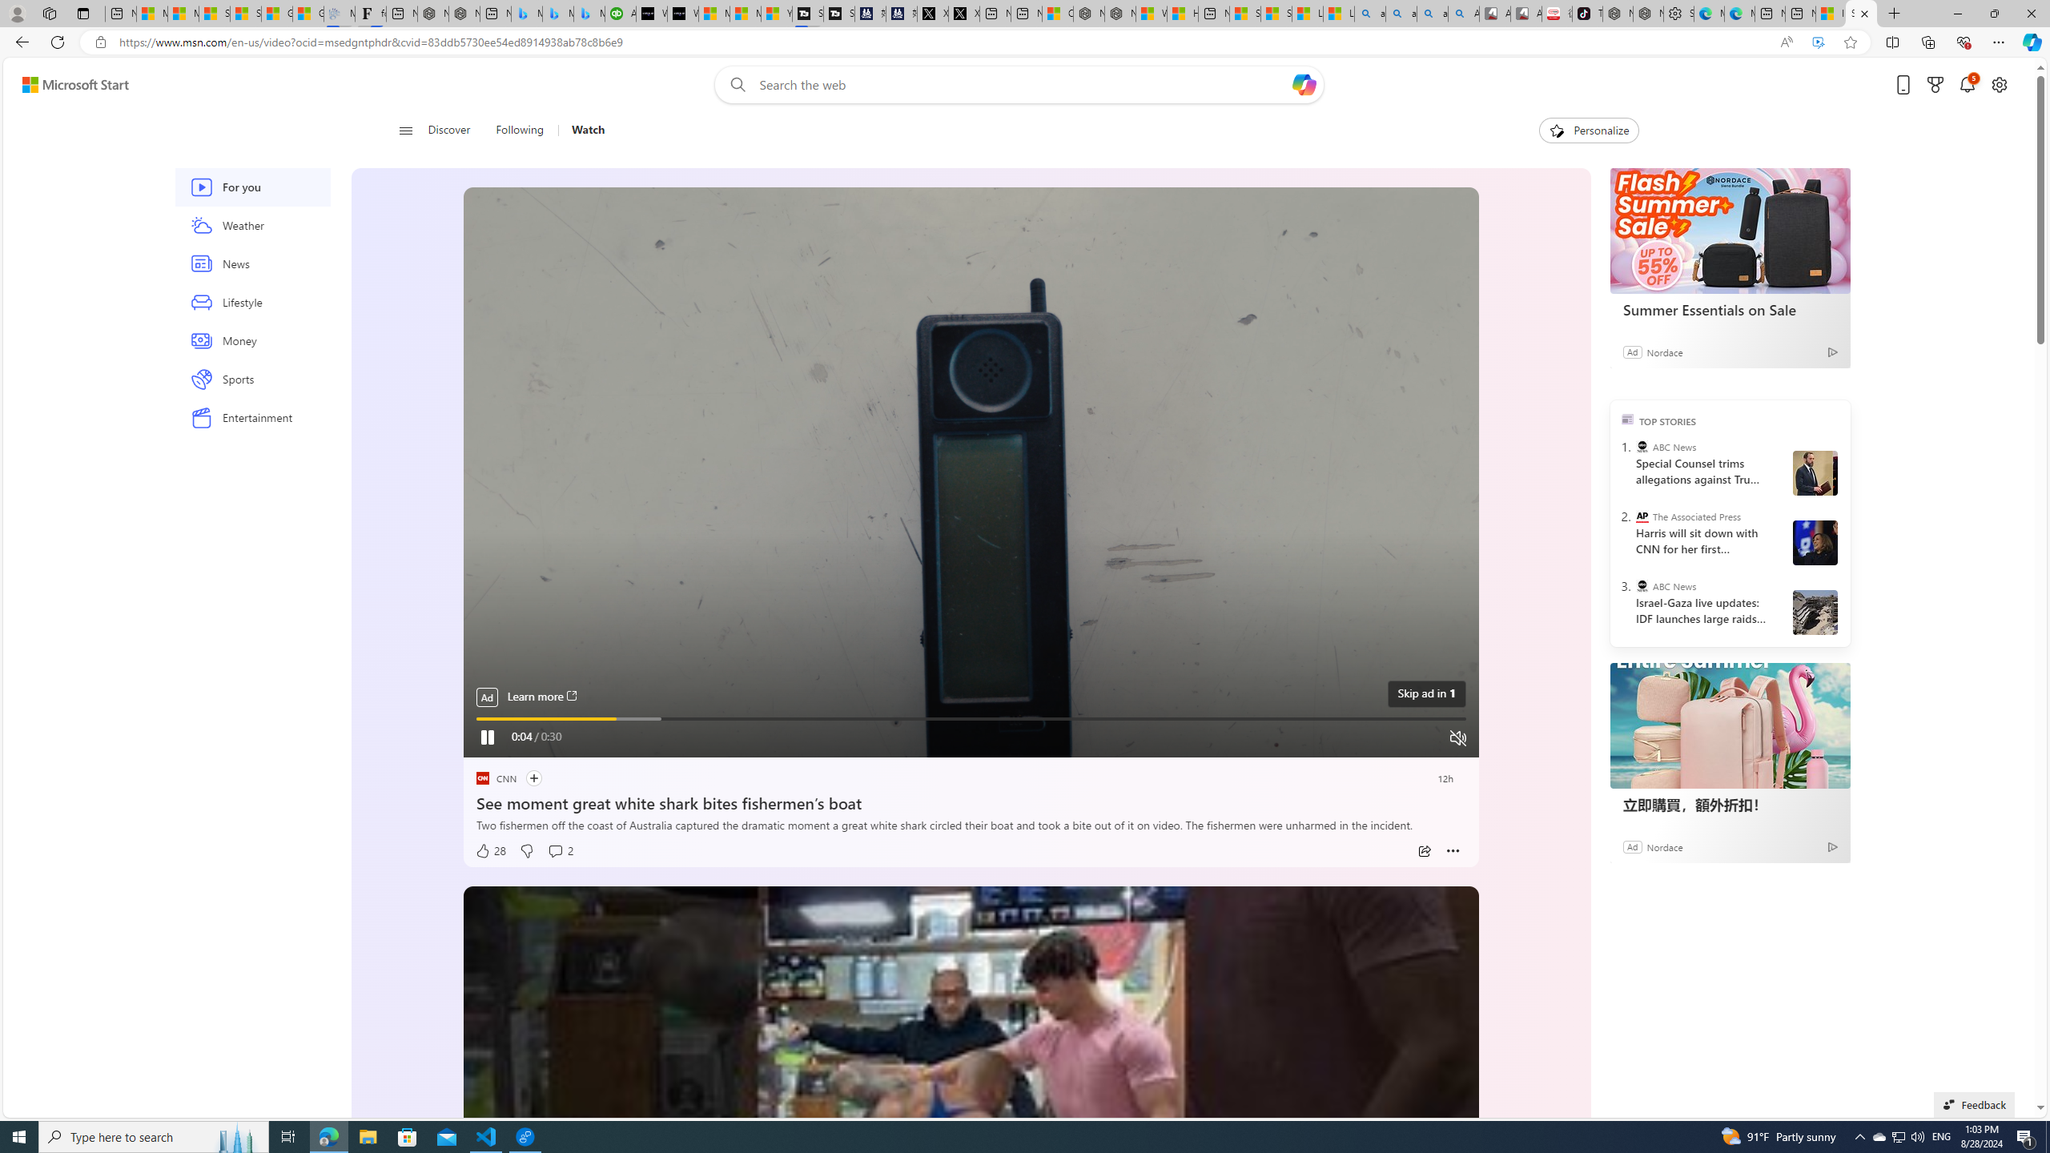  I want to click on Enter your search term, so click(1023, 85).